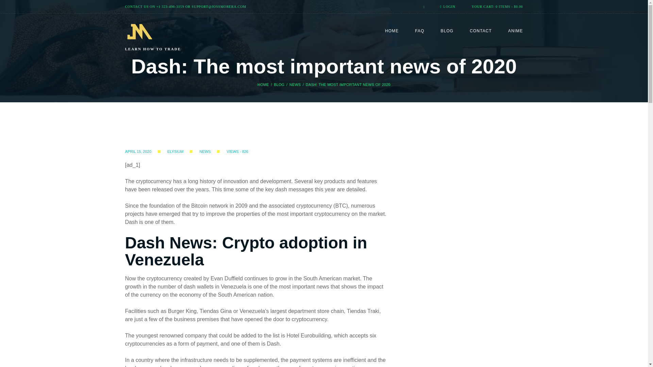  What do you see at coordinates (279, 85) in the screenshot?
I see `BLOG` at bounding box center [279, 85].